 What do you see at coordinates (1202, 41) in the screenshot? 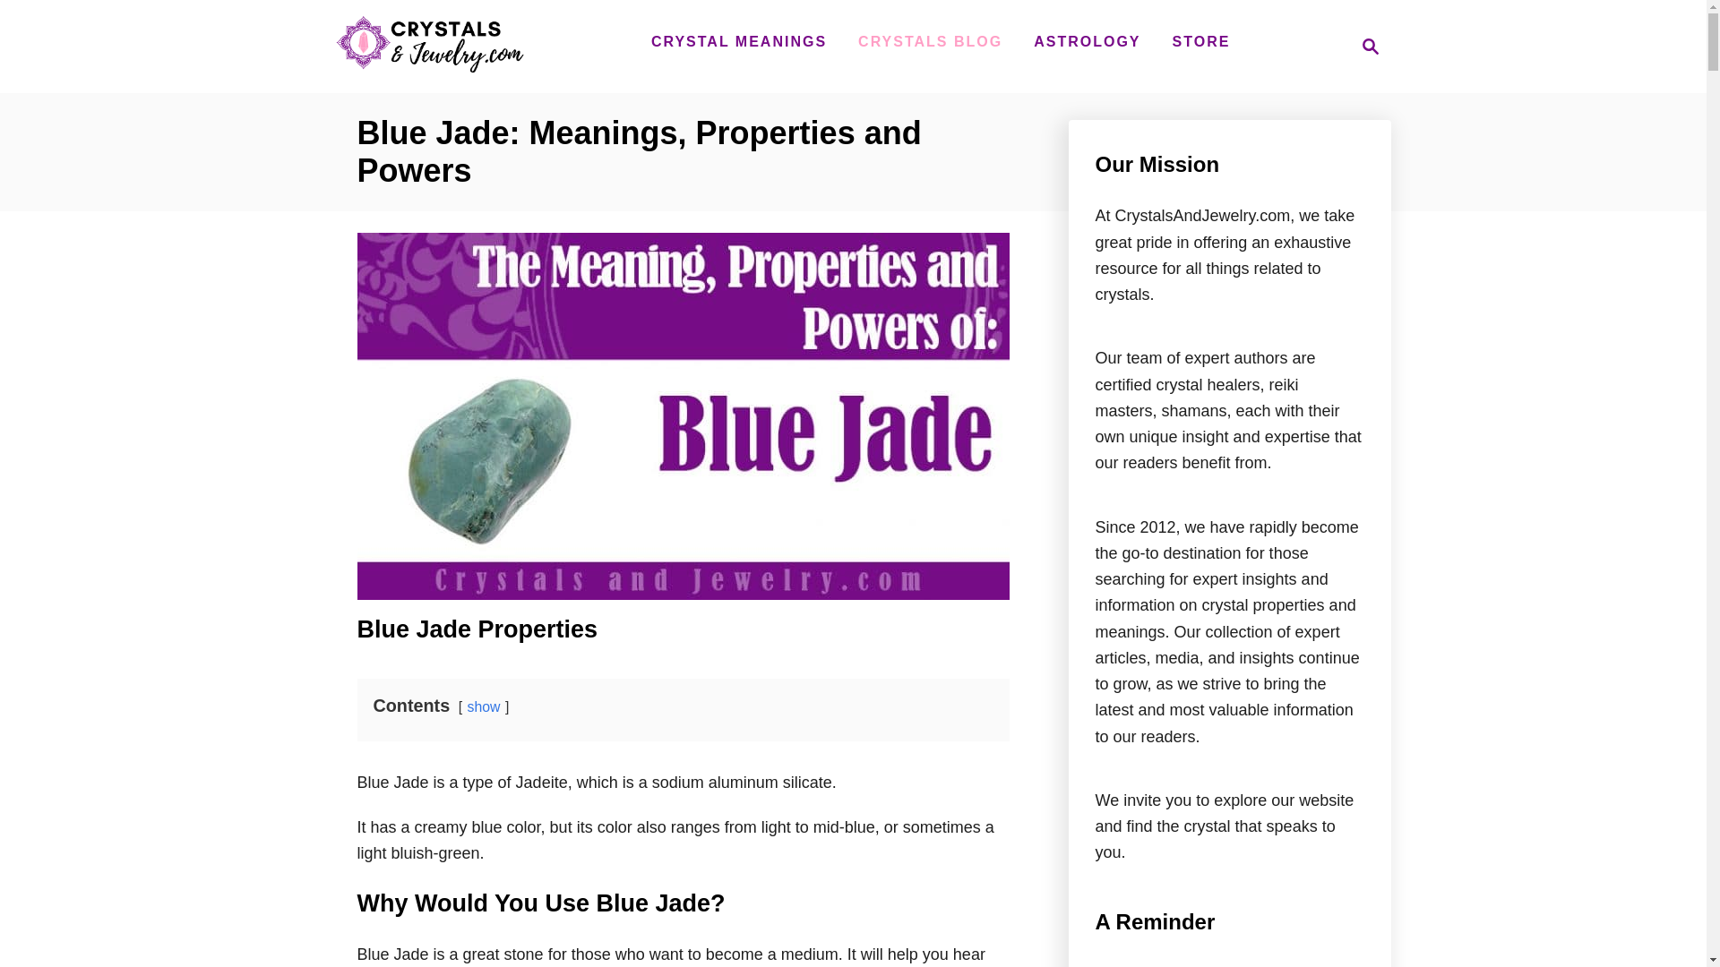
I see `STORE` at bounding box center [1202, 41].